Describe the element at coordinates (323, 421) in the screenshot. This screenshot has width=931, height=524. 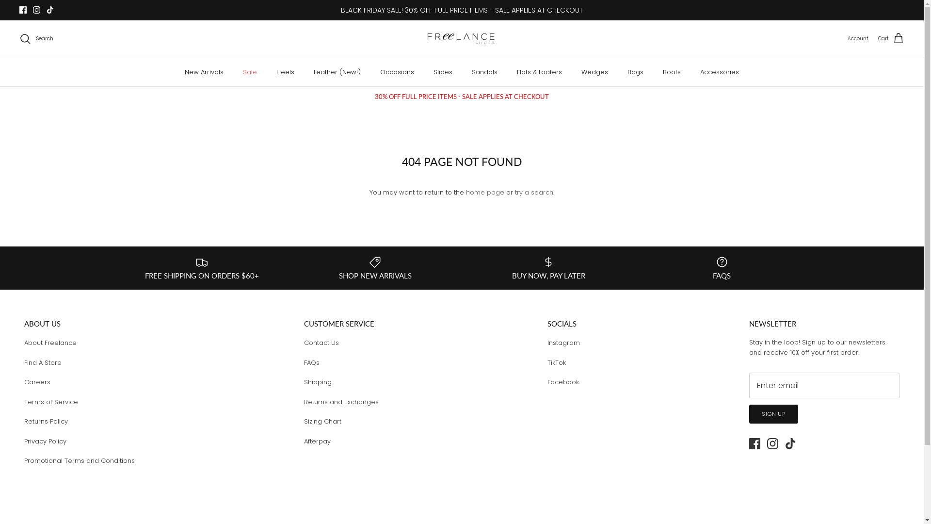
I see `Sizing Chart` at that location.